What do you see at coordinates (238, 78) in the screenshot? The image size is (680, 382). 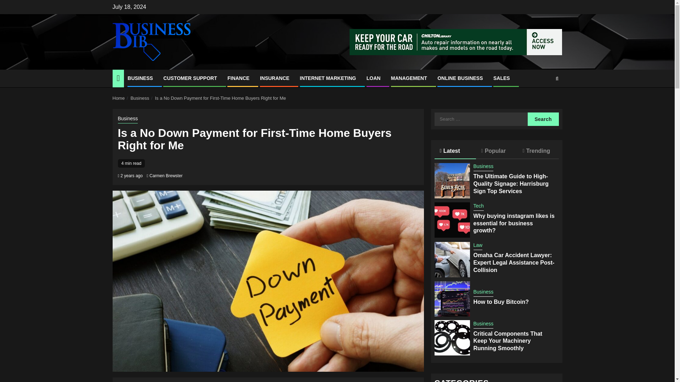 I see `FINANCE` at bounding box center [238, 78].